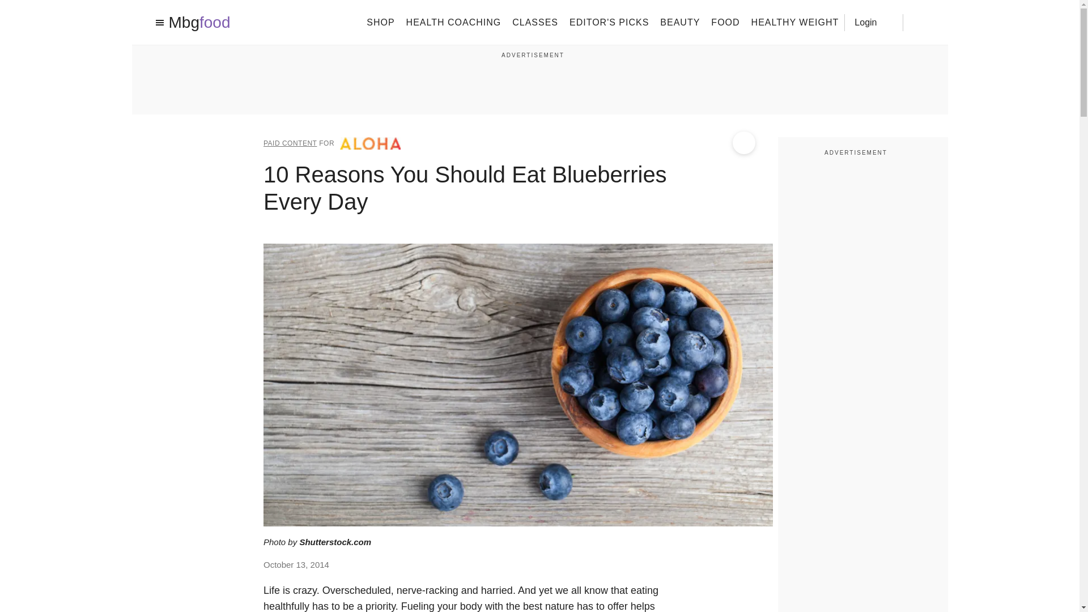 Image resolution: width=1088 pixels, height=612 pixels. What do you see at coordinates (919, 22) in the screenshot?
I see `Search` at bounding box center [919, 22].